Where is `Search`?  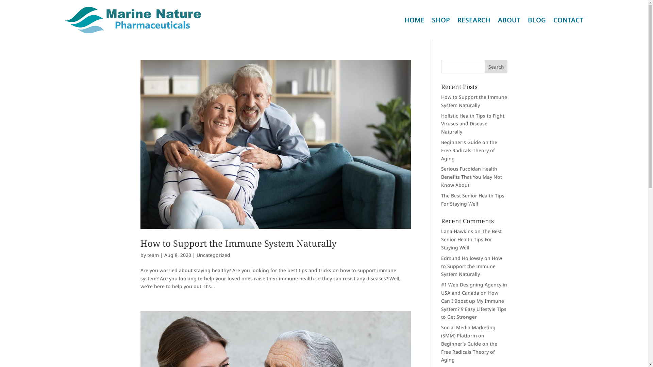
Search is located at coordinates (496, 67).